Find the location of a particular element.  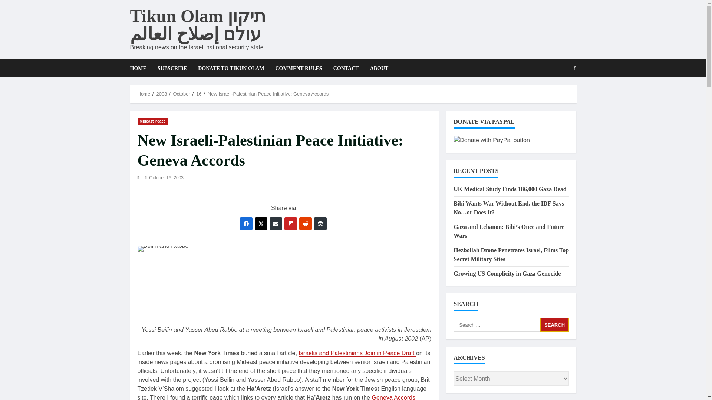

Mideast Peace is located at coordinates (152, 121).